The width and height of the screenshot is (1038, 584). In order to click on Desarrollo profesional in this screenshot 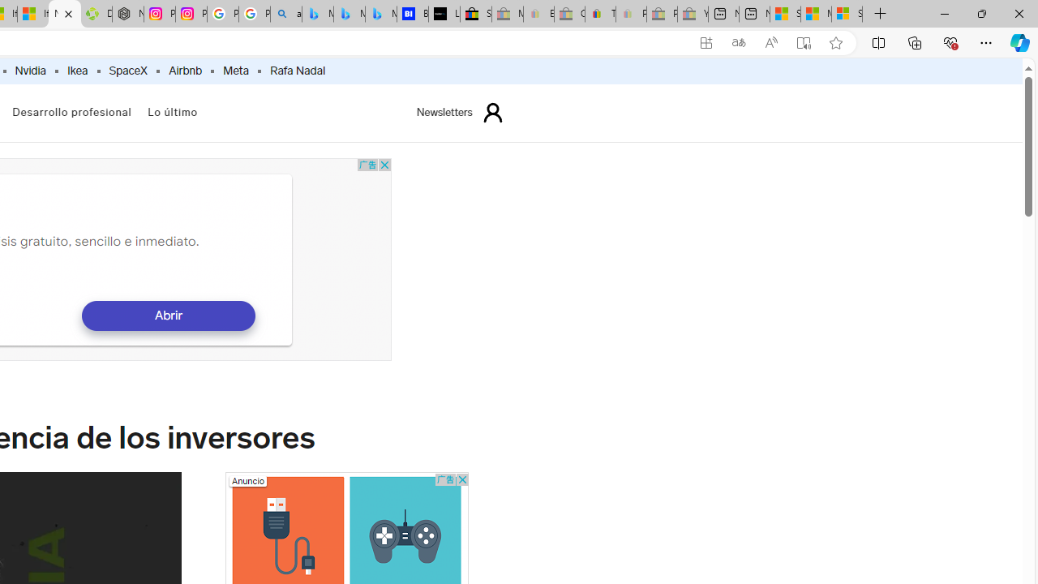, I will do `click(71, 114)`.